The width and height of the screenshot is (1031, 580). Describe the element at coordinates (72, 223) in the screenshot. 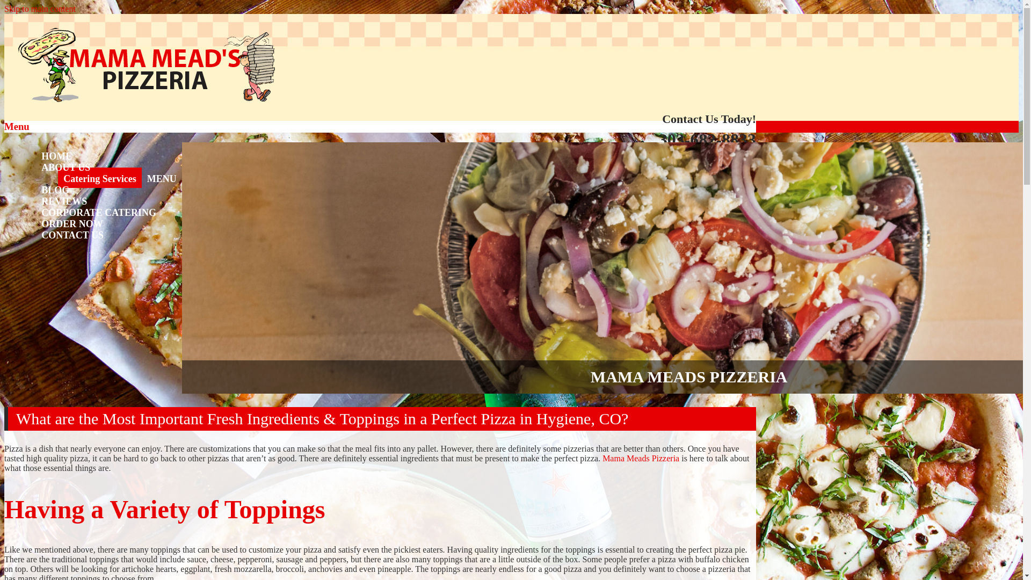

I see `ORDER NOW` at that location.